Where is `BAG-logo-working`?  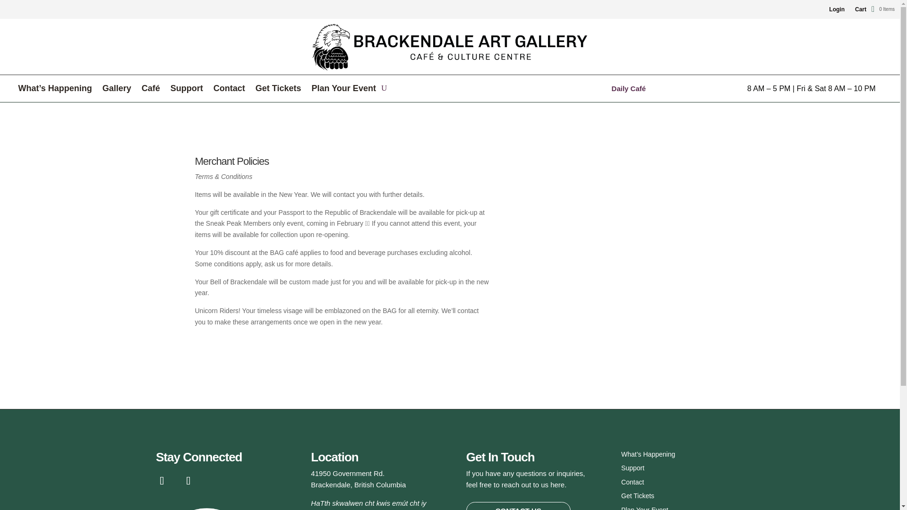
BAG-logo-working is located at coordinates (450, 48).